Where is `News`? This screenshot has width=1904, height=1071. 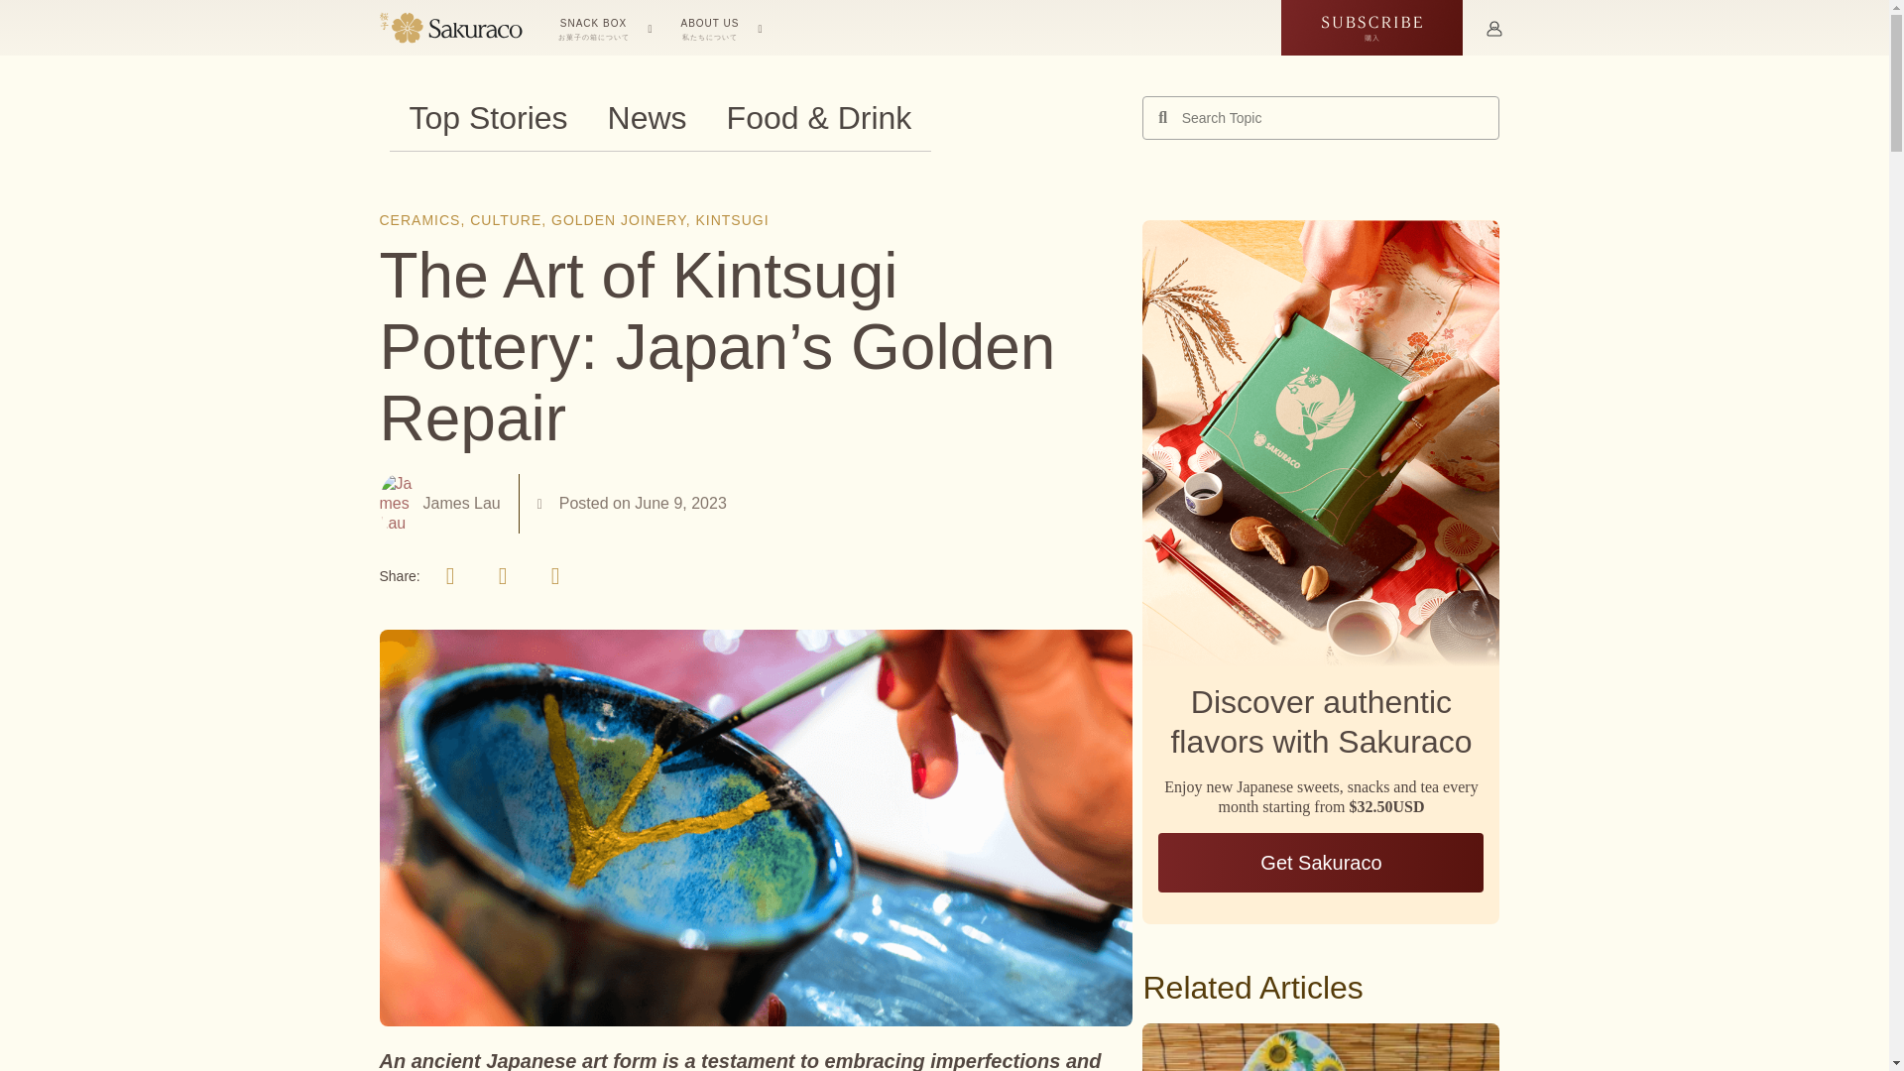 News is located at coordinates (647, 118).